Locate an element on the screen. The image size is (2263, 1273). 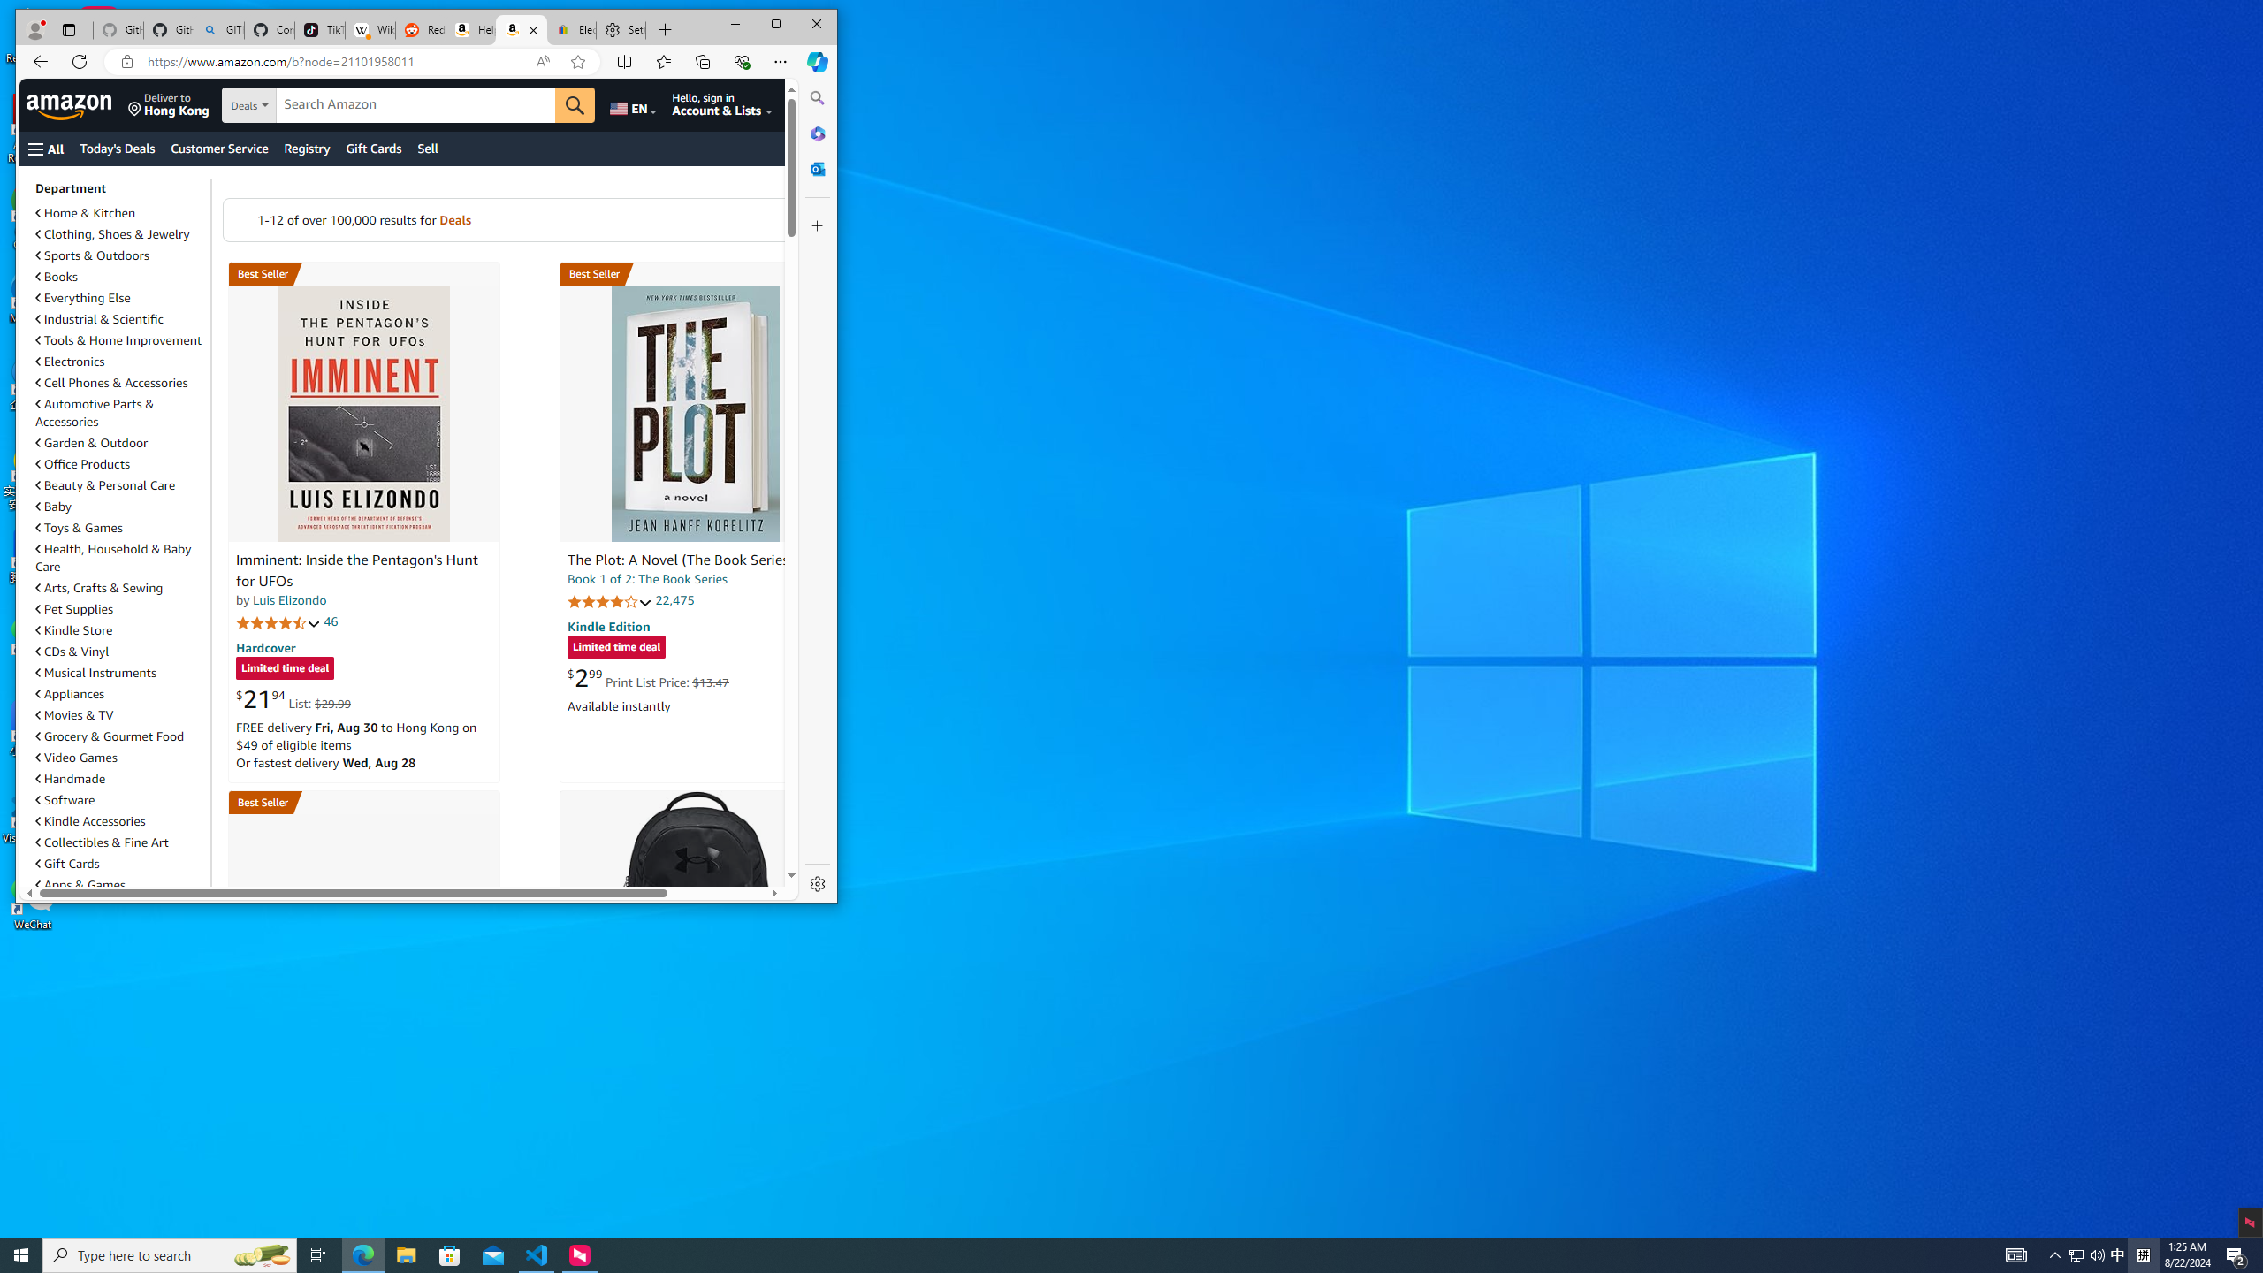
Gift Cards is located at coordinates (120, 863).